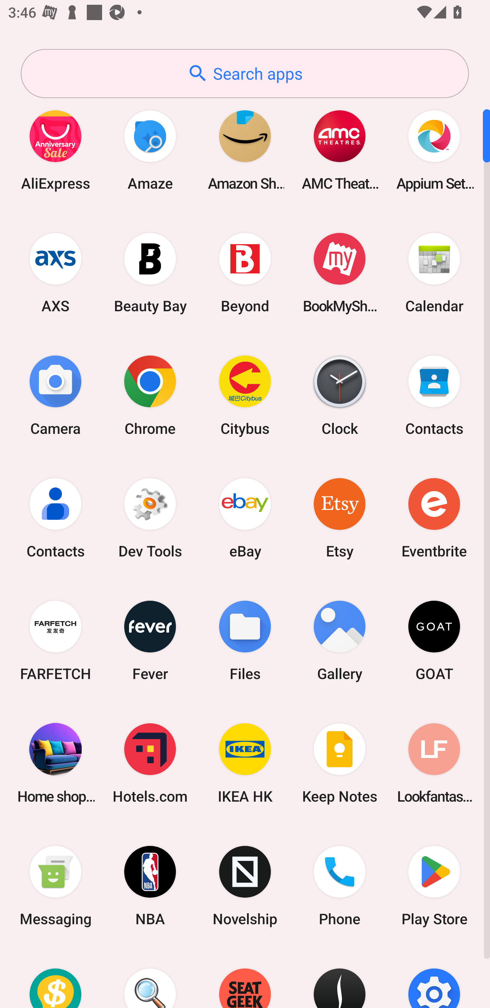 This screenshot has height=1008, width=490. What do you see at coordinates (150, 272) in the screenshot?
I see `Beauty Bay` at bounding box center [150, 272].